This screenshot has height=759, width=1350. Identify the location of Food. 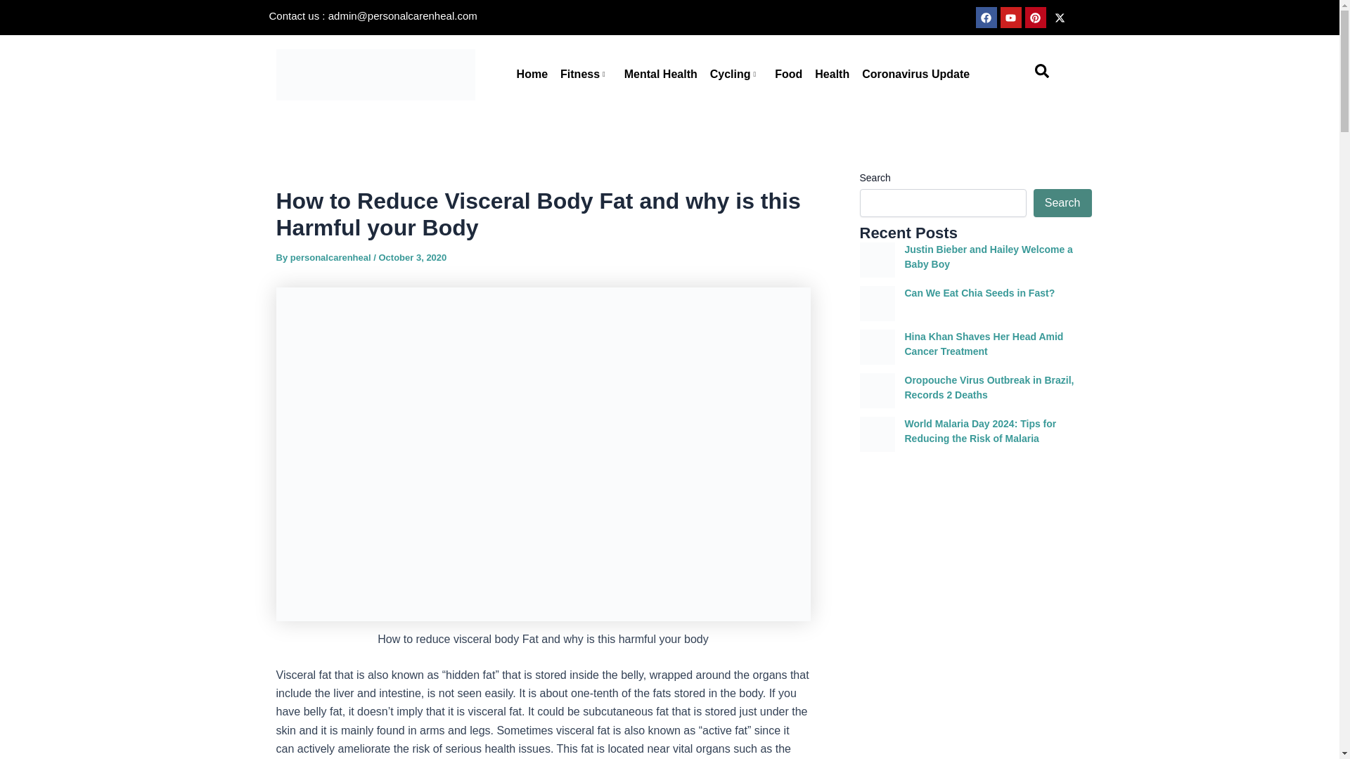
(788, 74).